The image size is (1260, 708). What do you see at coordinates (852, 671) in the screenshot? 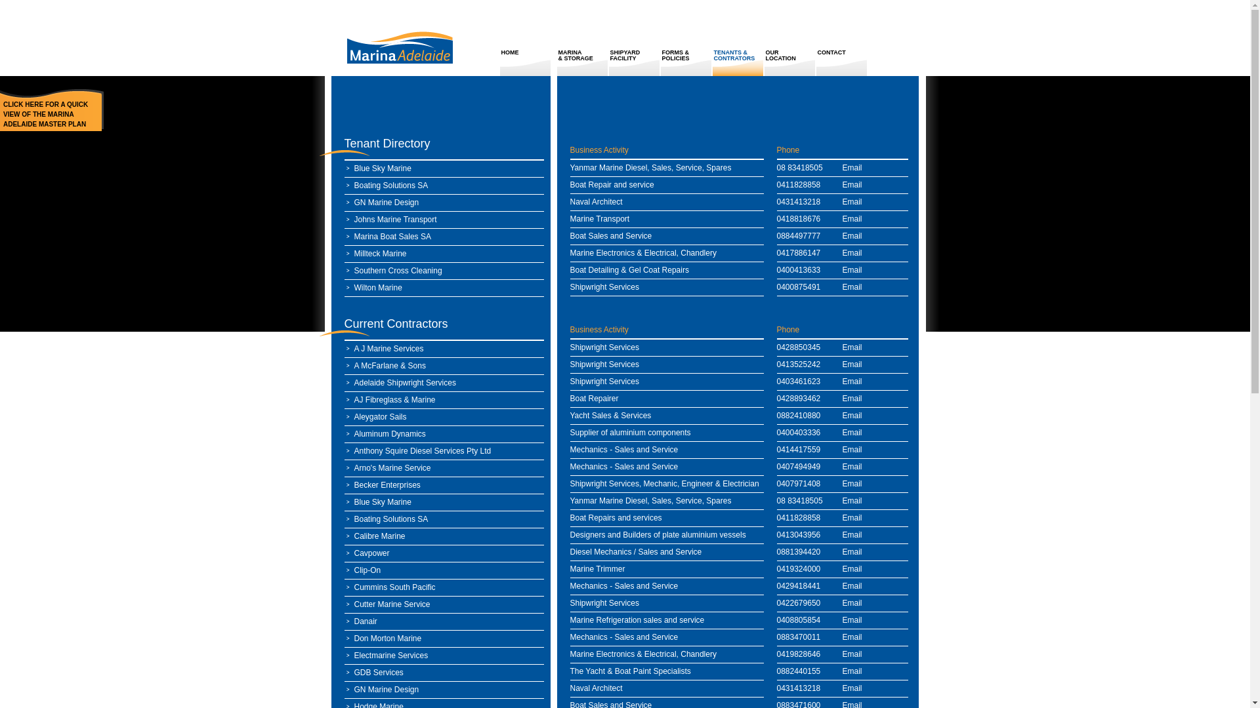
I see `Email` at bounding box center [852, 671].